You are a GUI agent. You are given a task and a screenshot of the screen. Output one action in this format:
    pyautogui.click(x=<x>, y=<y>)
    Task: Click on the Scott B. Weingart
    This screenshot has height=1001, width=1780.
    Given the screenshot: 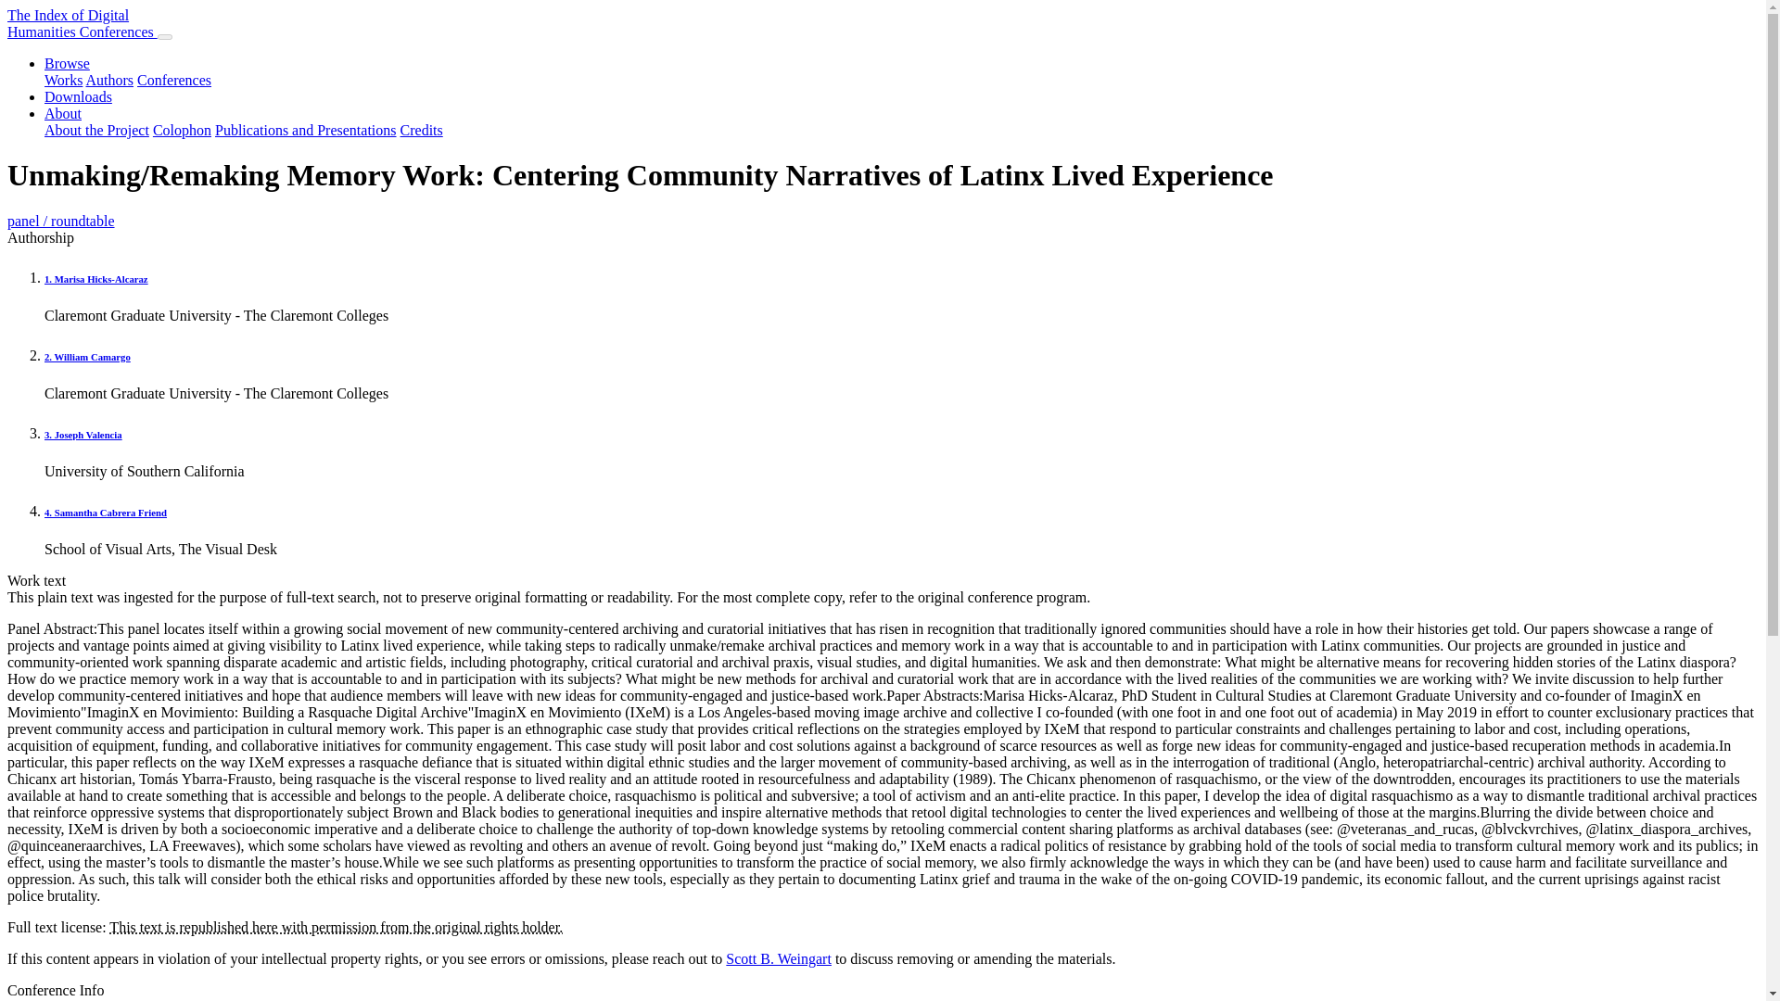 What is the action you would take?
    pyautogui.click(x=779, y=958)
    